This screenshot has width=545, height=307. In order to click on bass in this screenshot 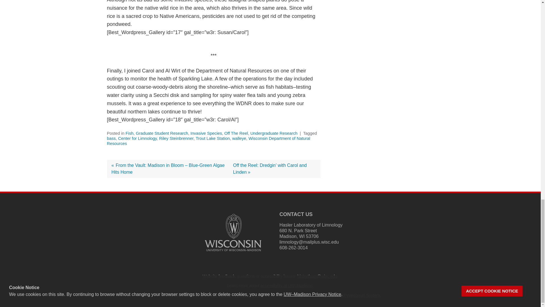, I will do `click(111, 138)`.